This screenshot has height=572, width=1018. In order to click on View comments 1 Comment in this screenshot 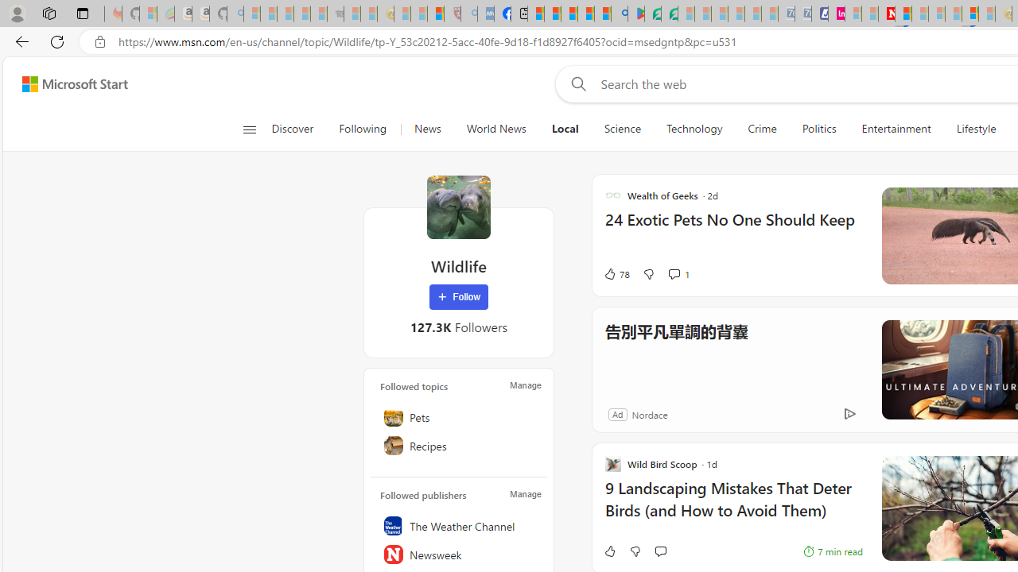, I will do `click(678, 273)`.